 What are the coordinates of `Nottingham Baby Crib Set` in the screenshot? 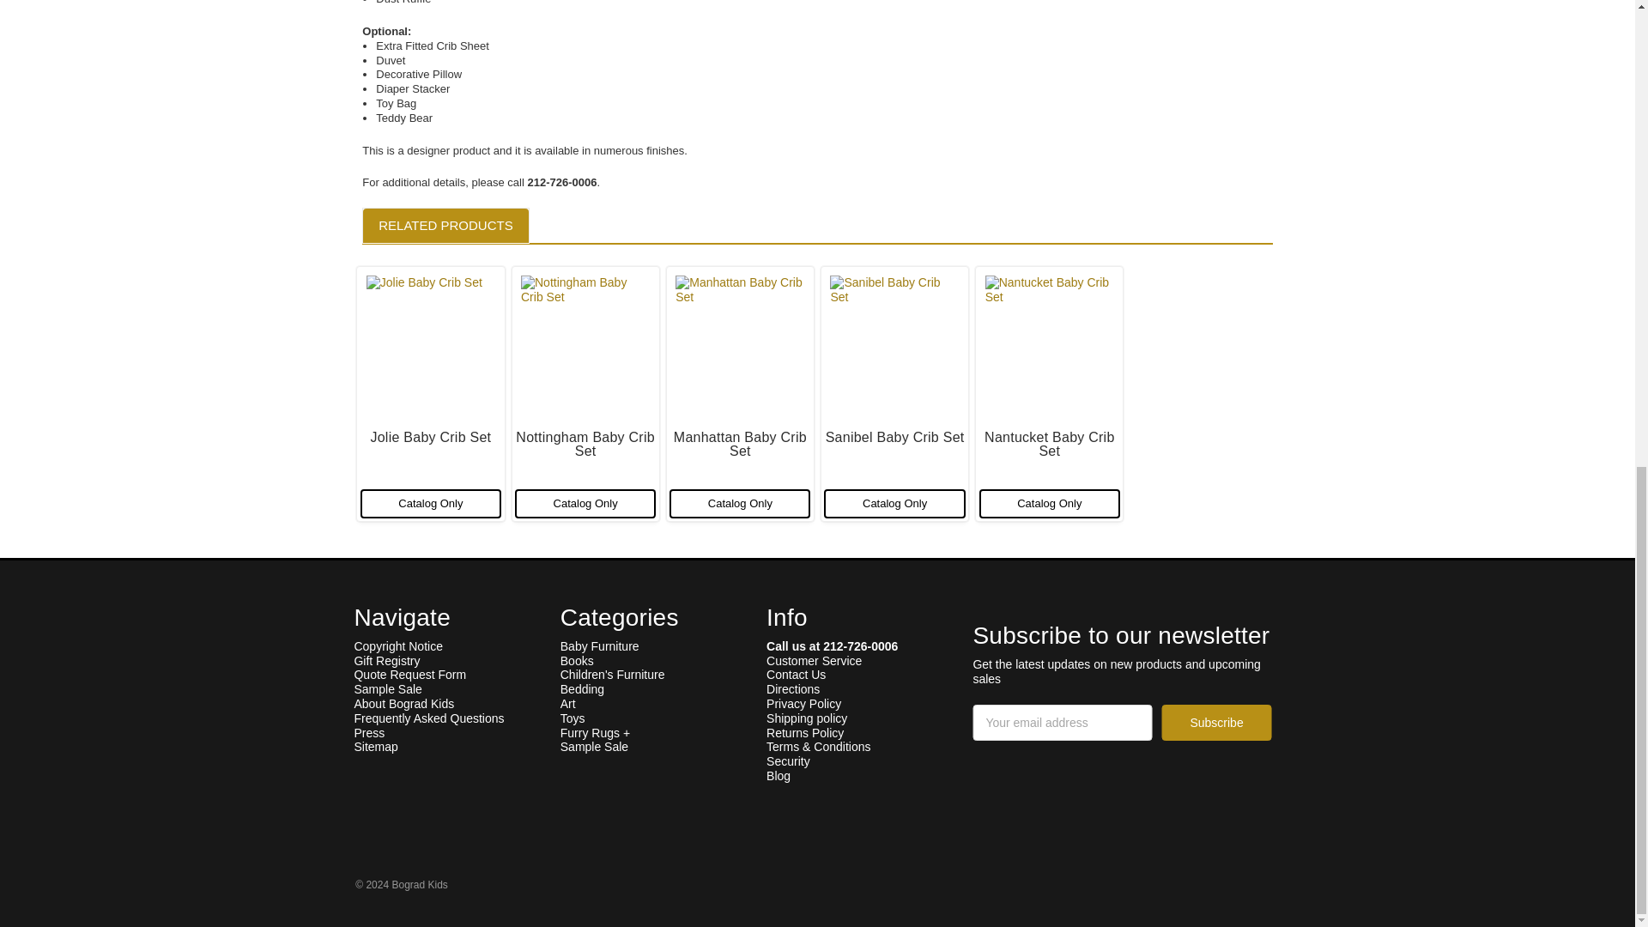 It's located at (585, 345).